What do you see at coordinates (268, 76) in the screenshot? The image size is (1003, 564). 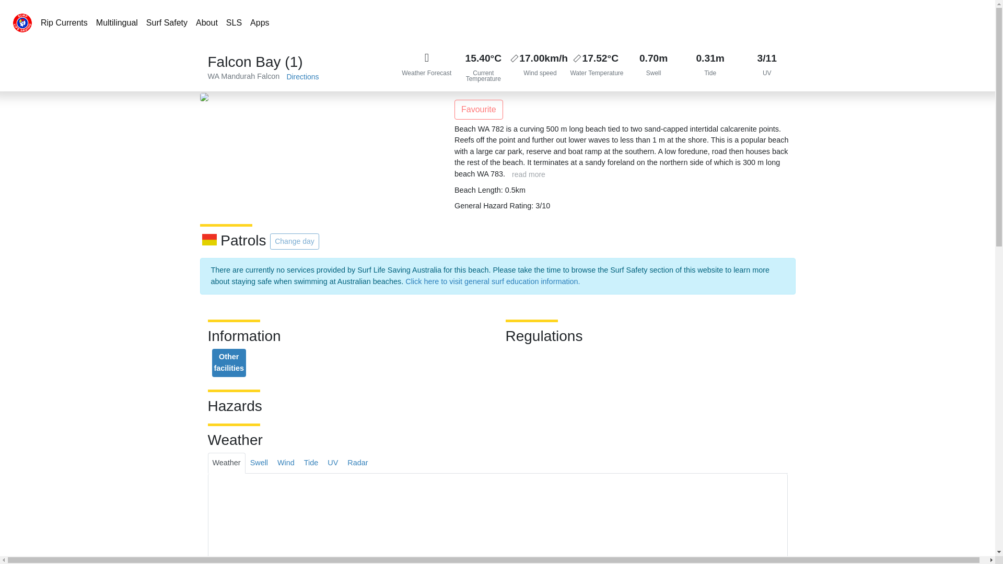 I see `Falcon` at bounding box center [268, 76].